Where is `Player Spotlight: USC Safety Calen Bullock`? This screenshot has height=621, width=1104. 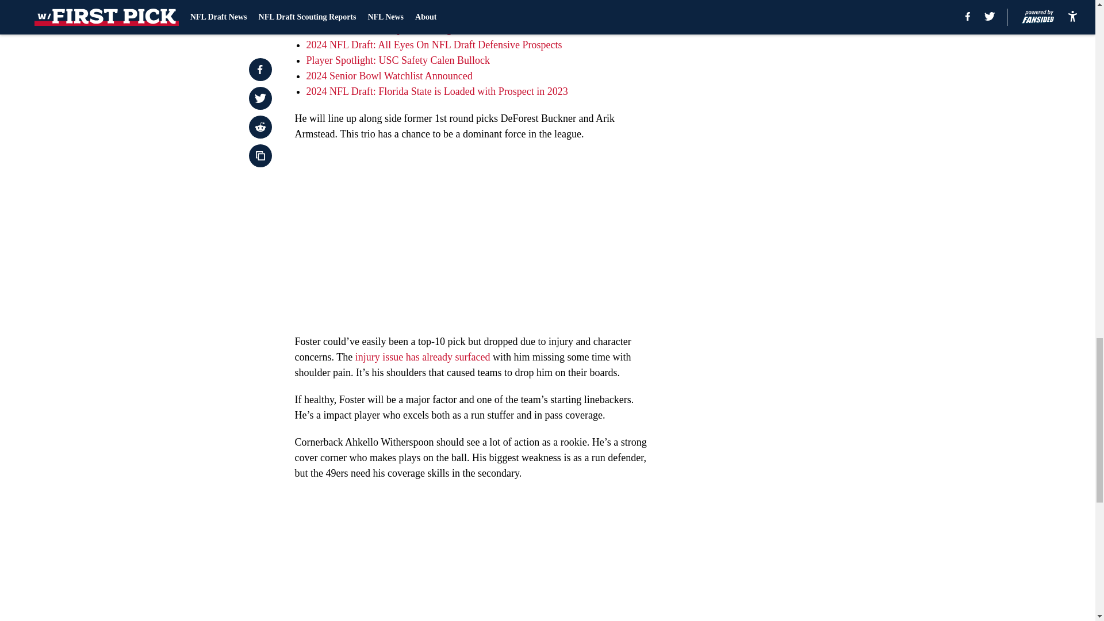 Player Spotlight: USC Safety Calen Bullock is located at coordinates (397, 60).